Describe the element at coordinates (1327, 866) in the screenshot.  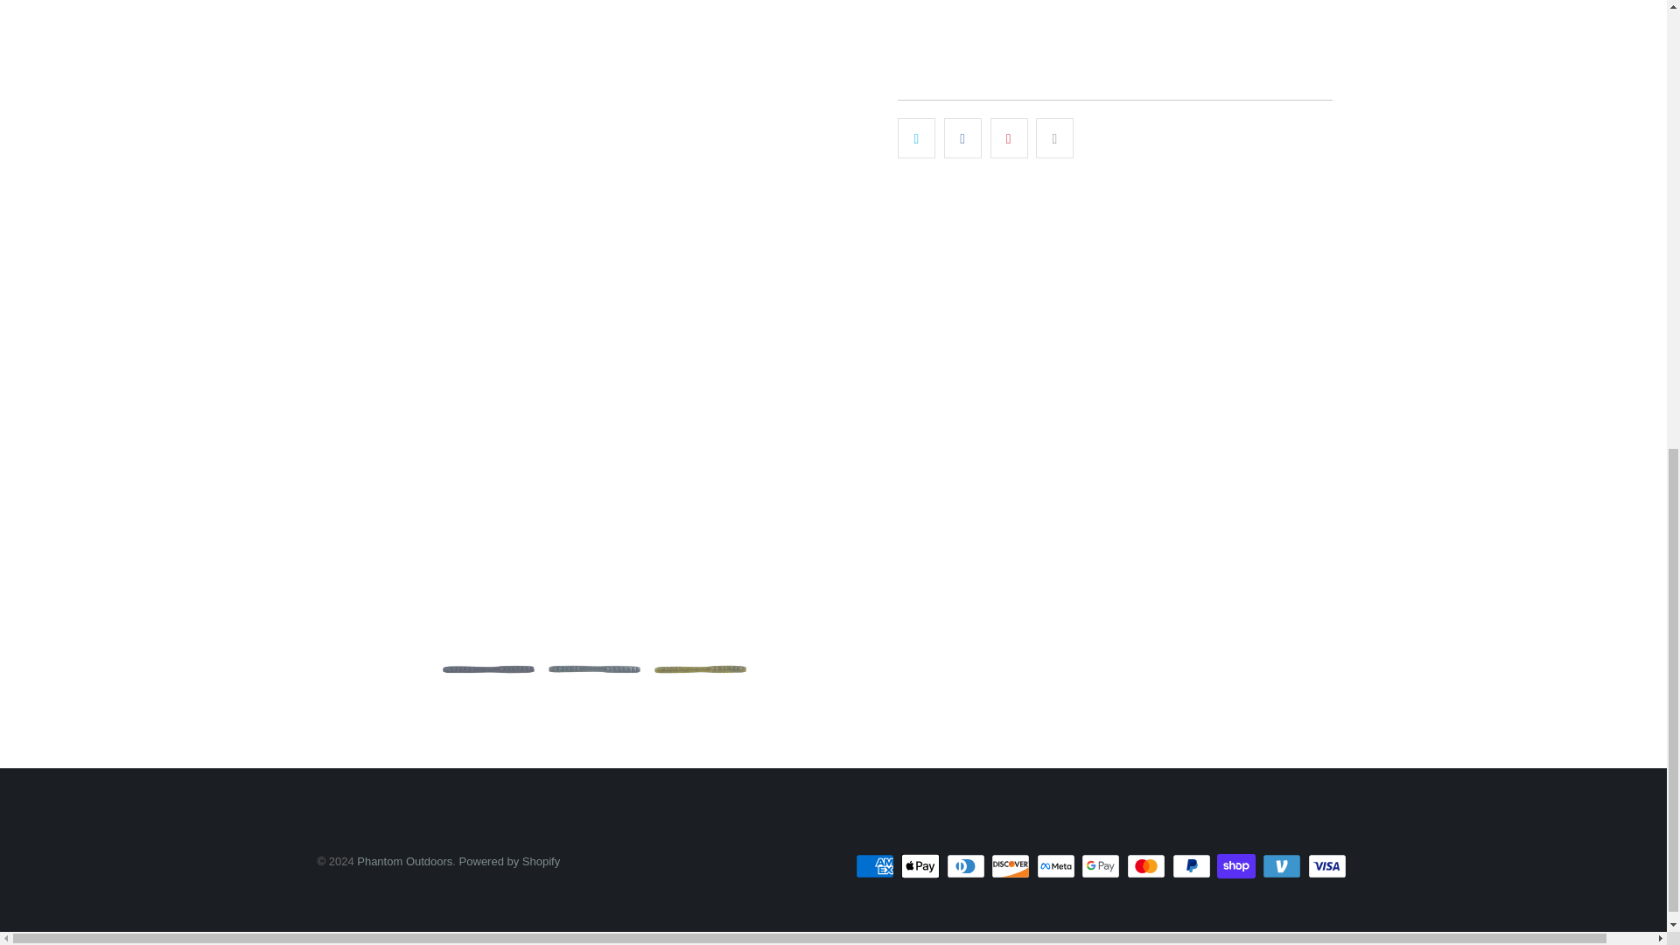
I see `Visa` at that location.